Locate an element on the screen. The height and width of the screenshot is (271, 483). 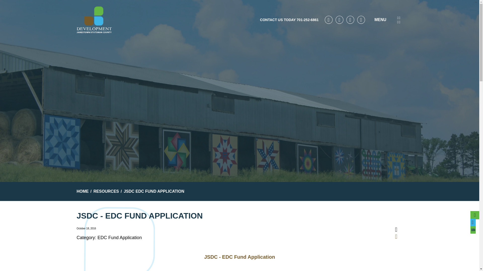
701-252-6861 is located at coordinates (307, 20).